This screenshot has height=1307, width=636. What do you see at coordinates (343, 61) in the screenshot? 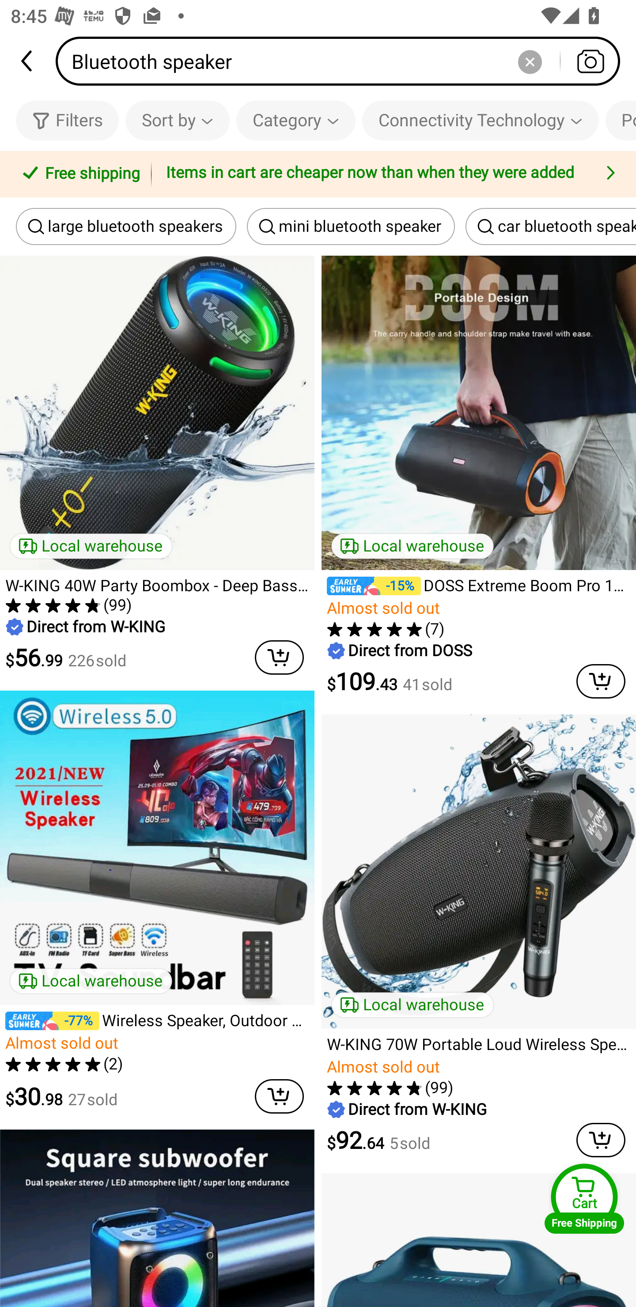
I see `Bluetooth speaker` at bounding box center [343, 61].